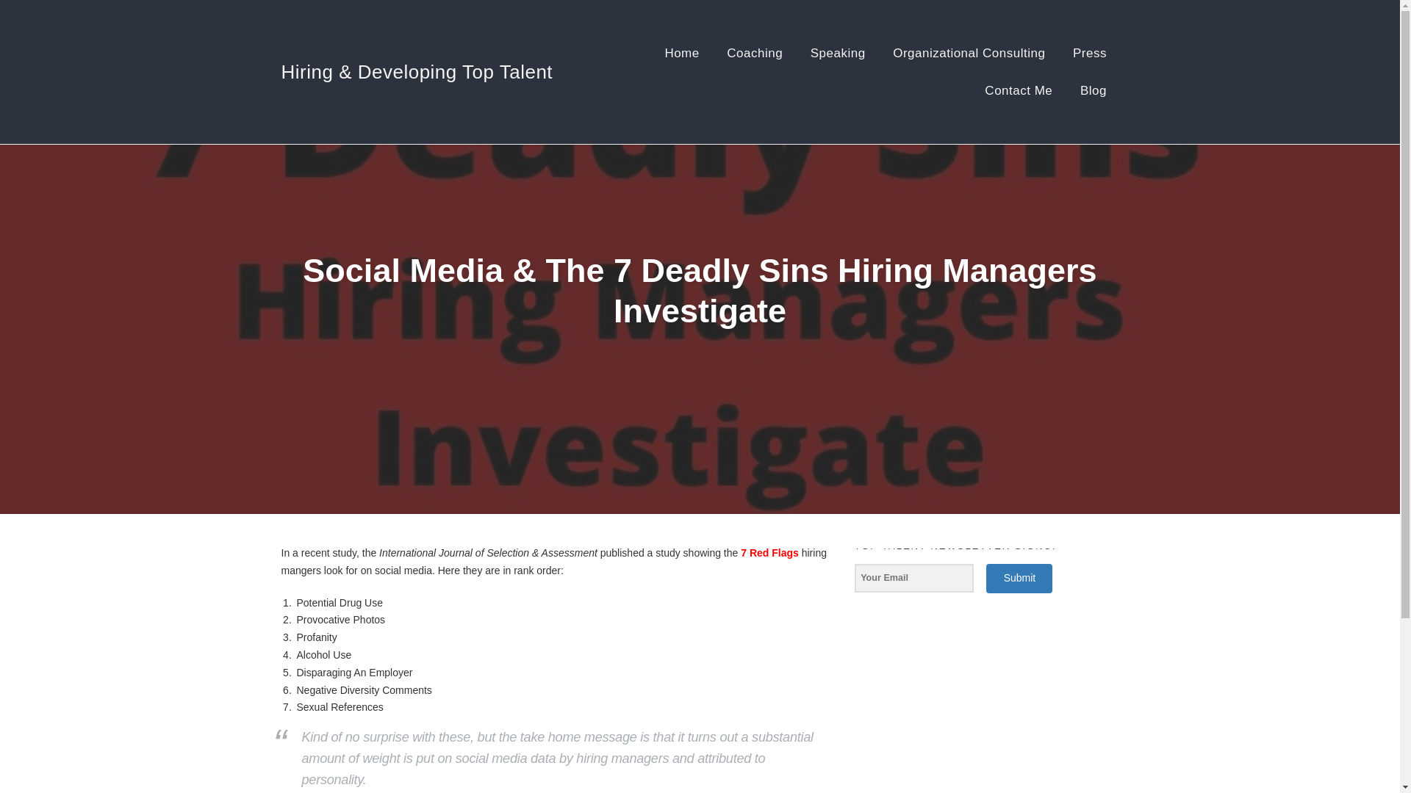  Describe the element at coordinates (969, 54) in the screenshot. I see `Organizational Consulting` at that location.